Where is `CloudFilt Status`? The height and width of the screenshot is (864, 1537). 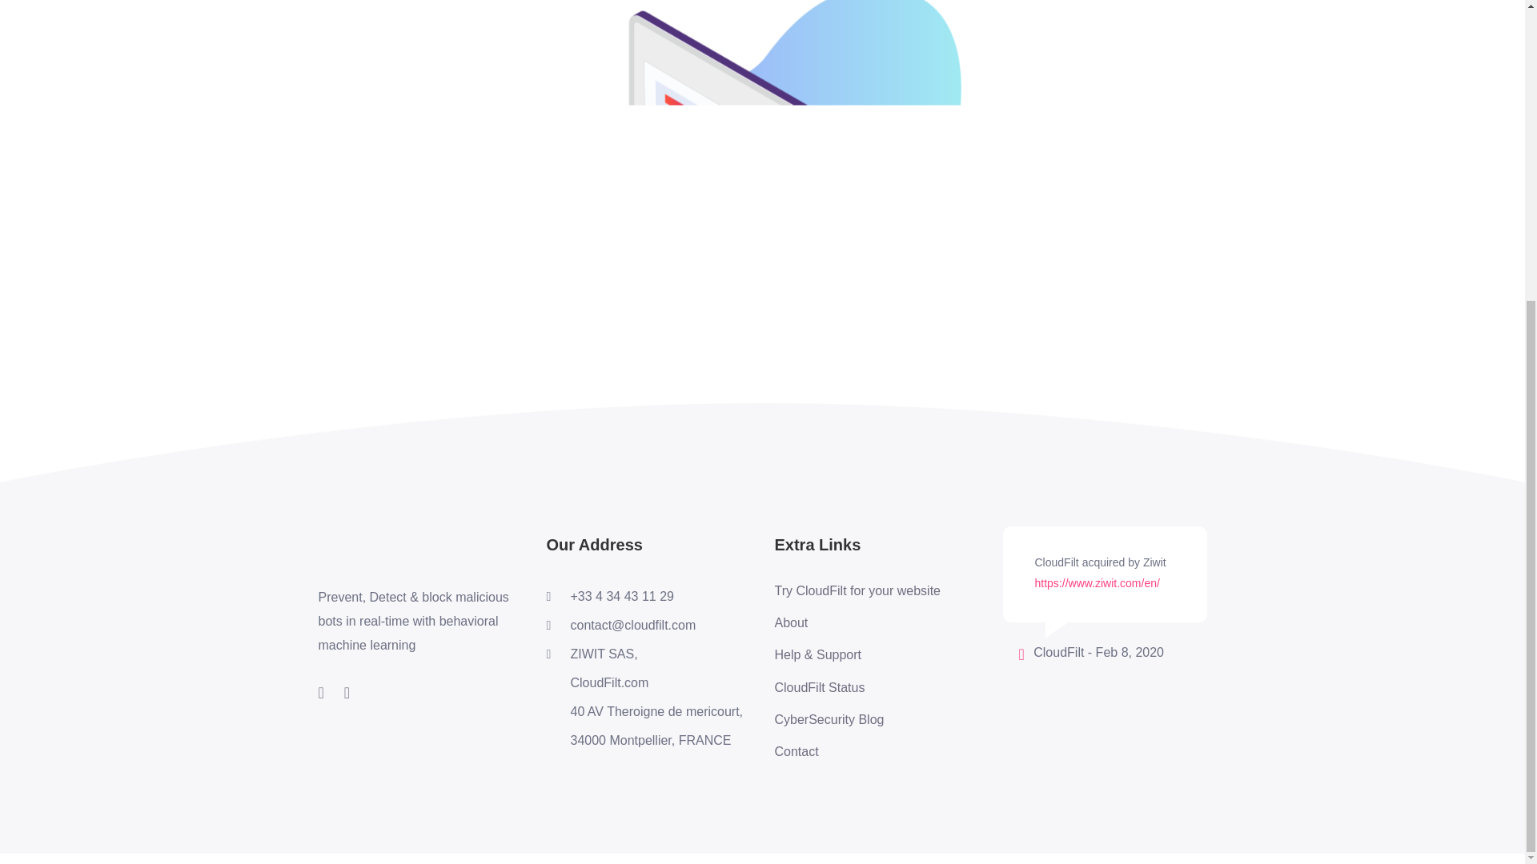
CloudFilt Status is located at coordinates (857, 687).